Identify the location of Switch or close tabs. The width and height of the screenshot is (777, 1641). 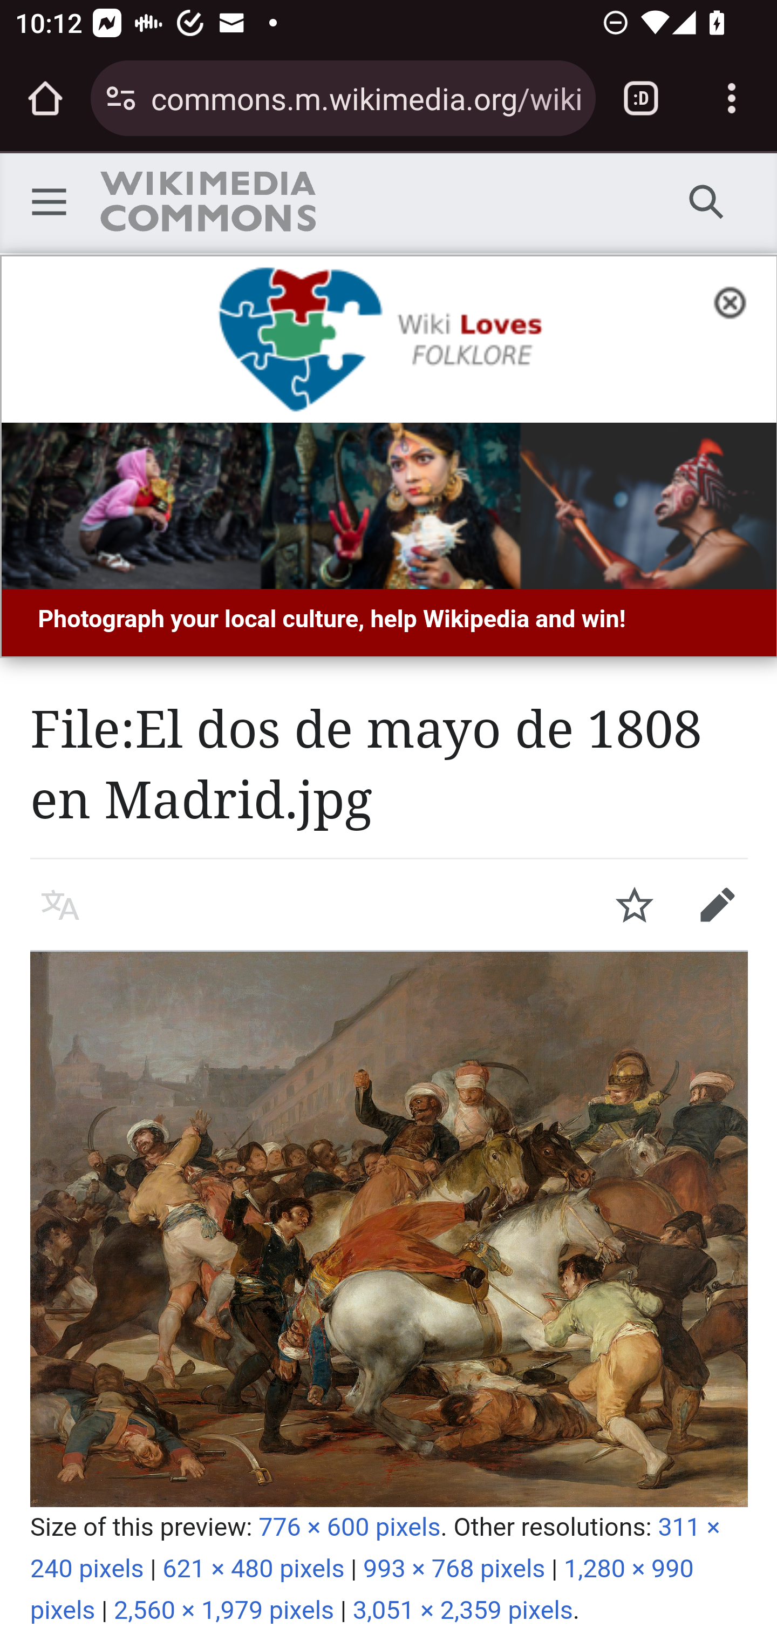
(641, 98).